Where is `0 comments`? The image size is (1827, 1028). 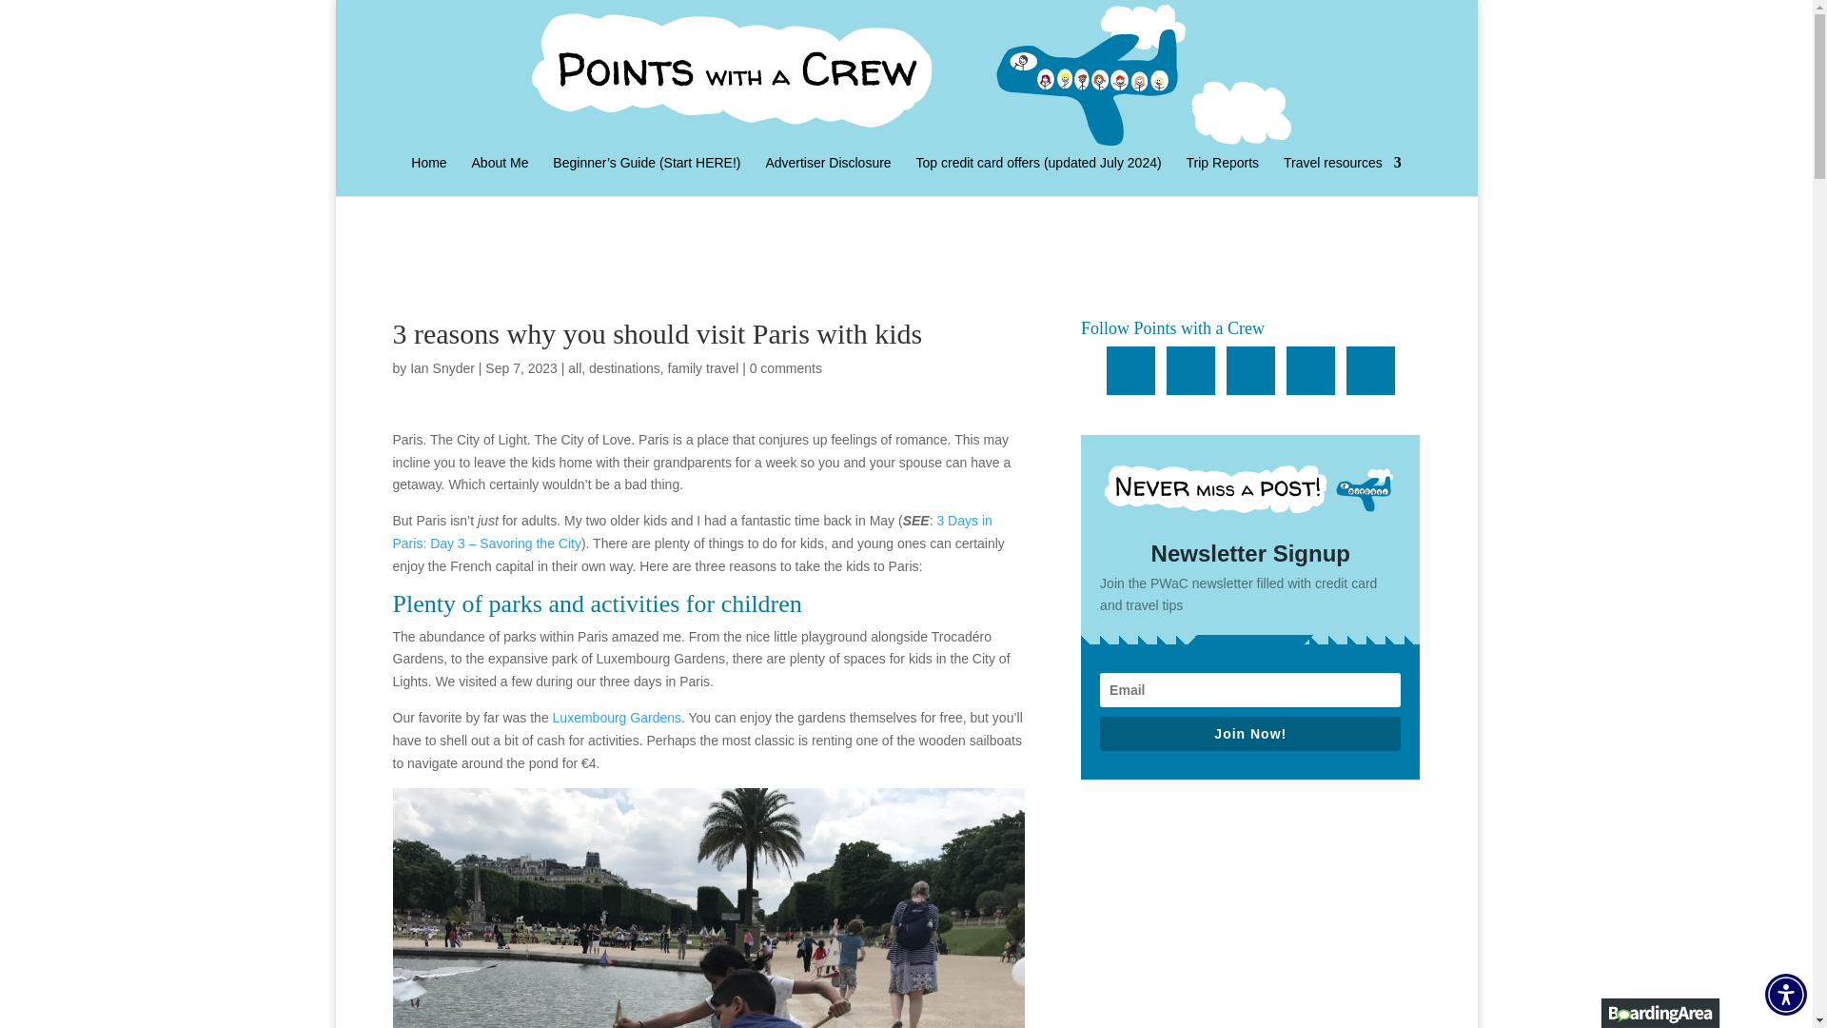 0 comments is located at coordinates (786, 368).